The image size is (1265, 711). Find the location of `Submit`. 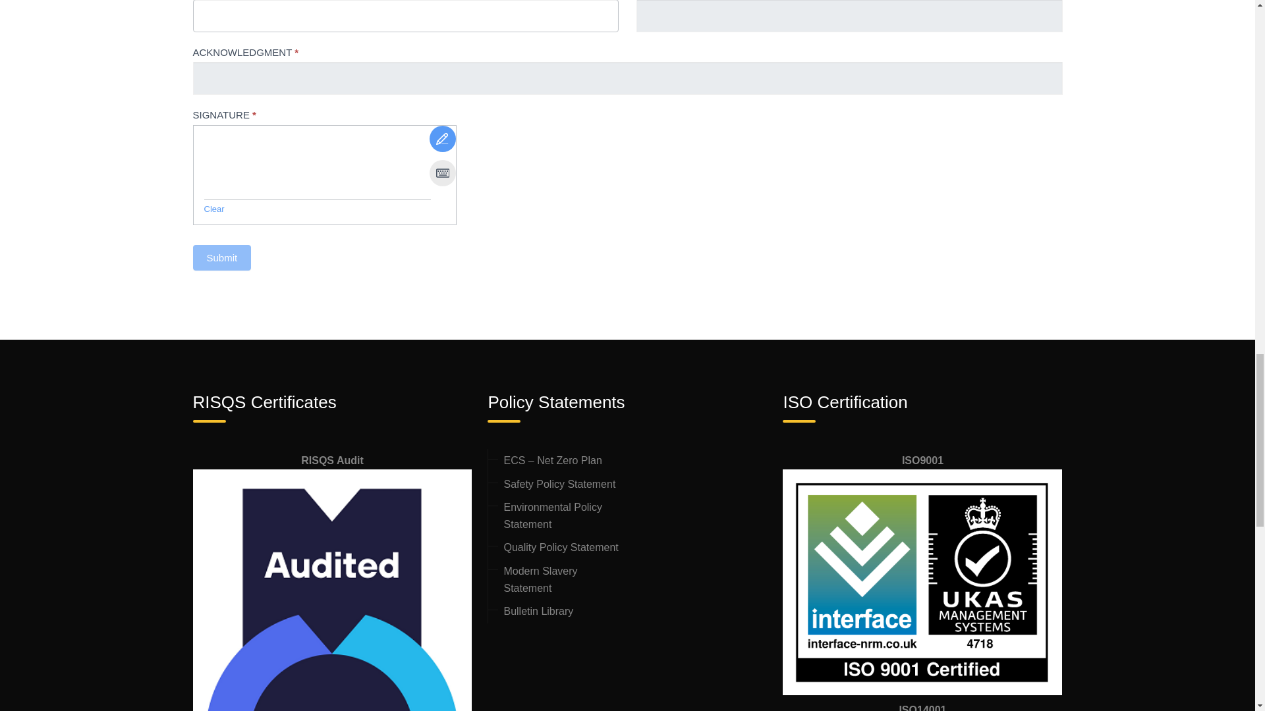

Submit is located at coordinates (221, 257).